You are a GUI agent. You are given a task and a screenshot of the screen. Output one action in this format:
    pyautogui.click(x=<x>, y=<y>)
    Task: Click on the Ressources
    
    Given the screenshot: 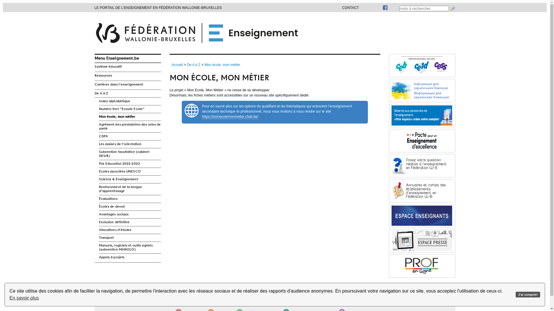 What is the action you would take?
    pyautogui.click(x=128, y=76)
    